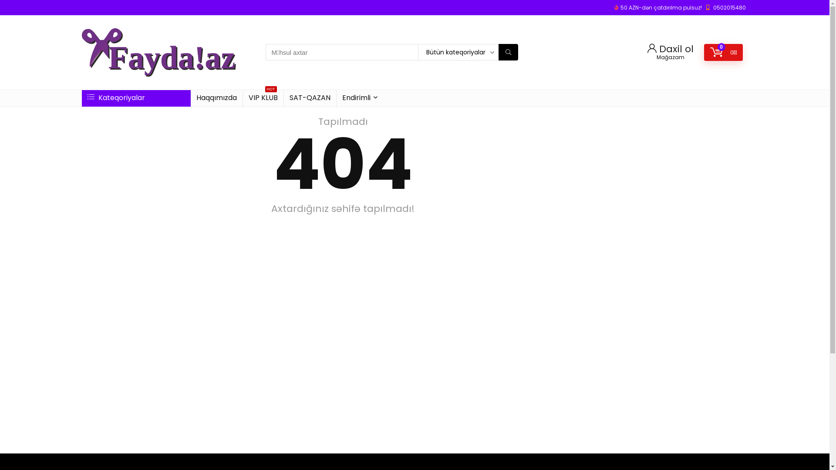 The height and width of the screenshot is (470, 836). I want to click on 0502015480, so click(730, 8).